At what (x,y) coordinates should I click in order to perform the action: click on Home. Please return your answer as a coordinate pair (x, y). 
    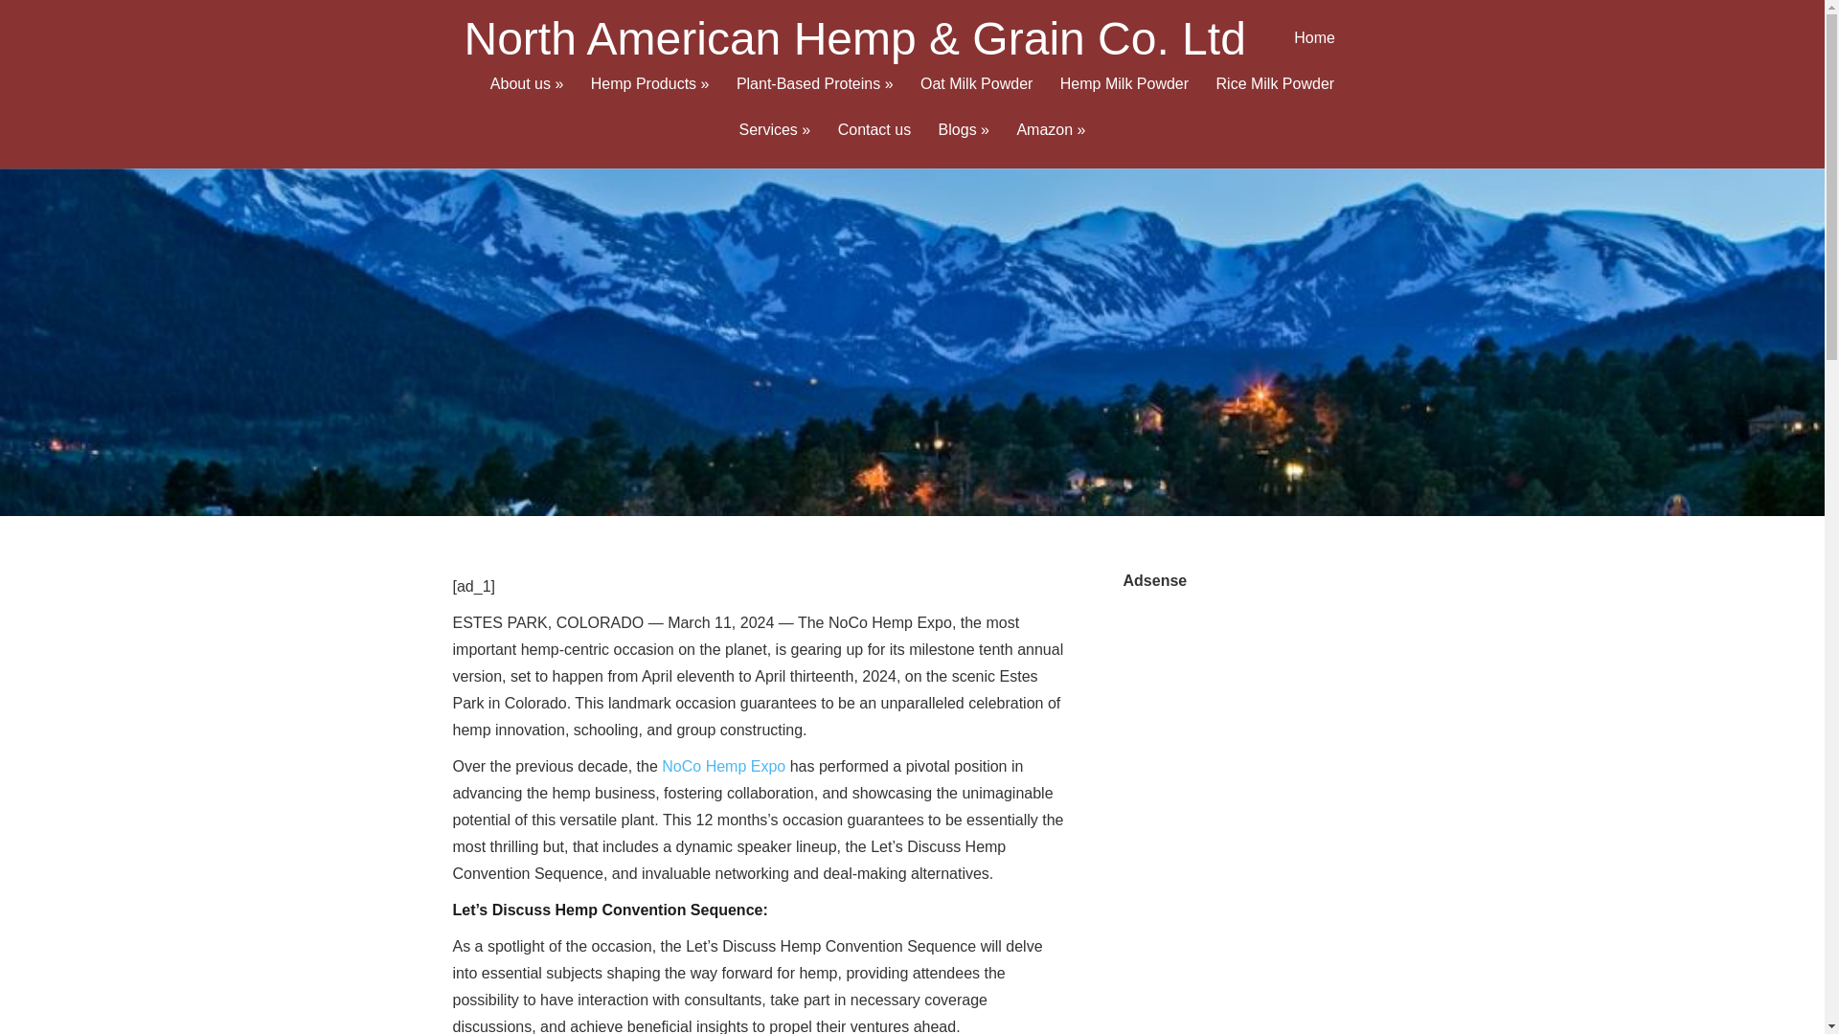
    Looking at the image, I should click on (1314, 54).